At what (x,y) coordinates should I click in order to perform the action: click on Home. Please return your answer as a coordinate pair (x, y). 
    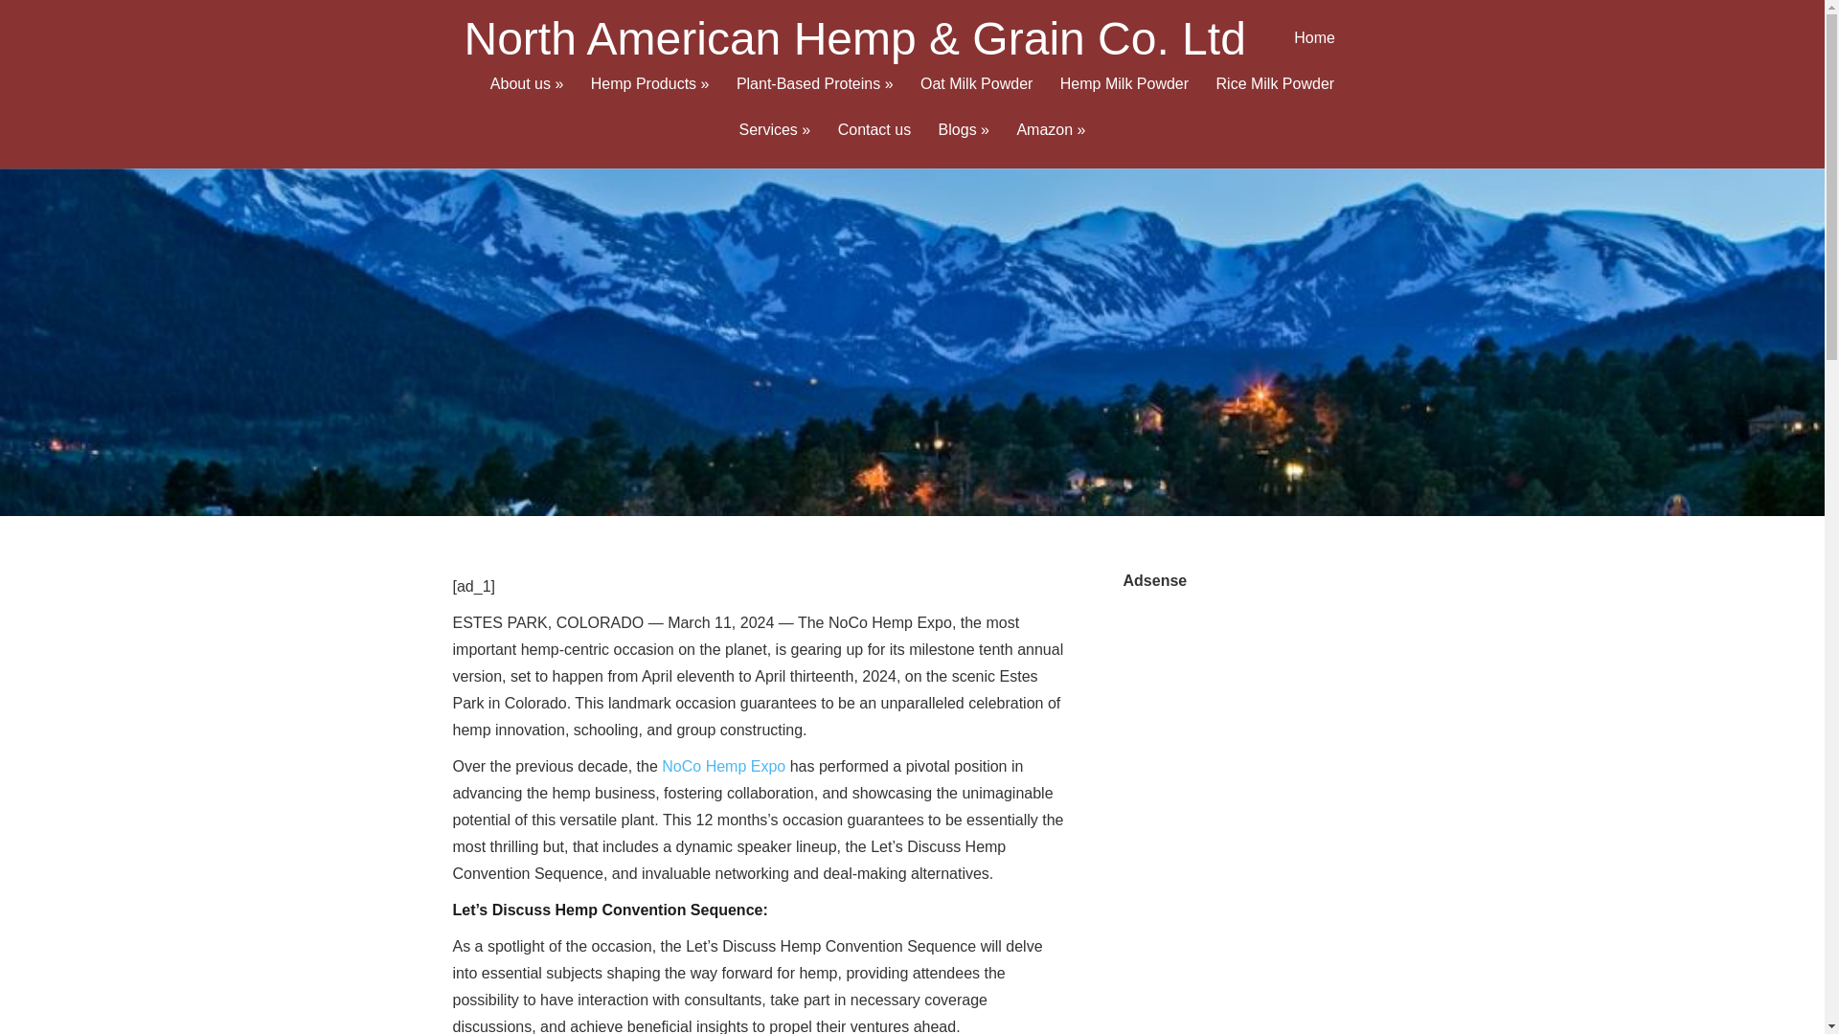
    Looking at the image, I should click on (1314, 54).